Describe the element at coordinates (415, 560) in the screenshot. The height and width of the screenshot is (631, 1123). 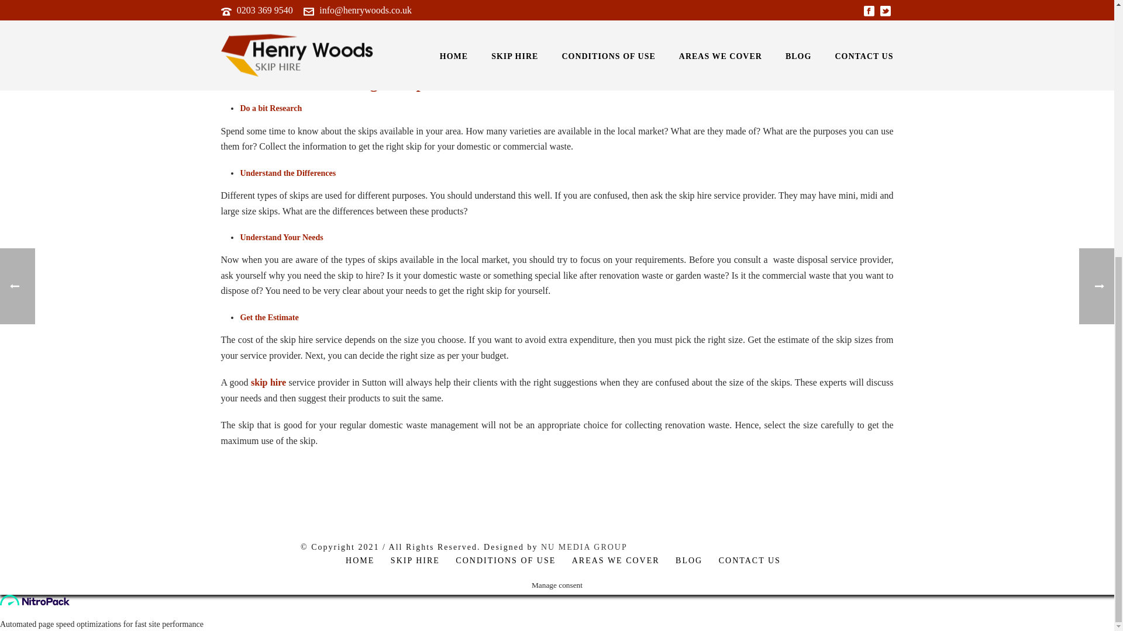
I see `SKIP HIRE` at that location.